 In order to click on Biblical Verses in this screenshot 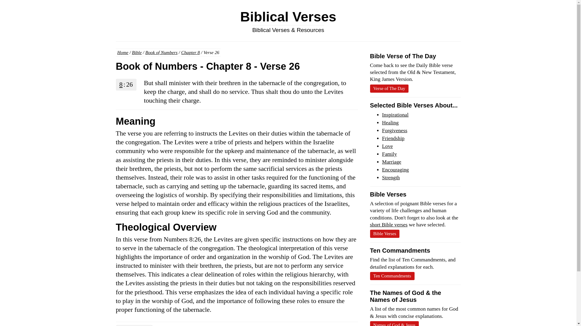, I will do `click(288, 17)`.